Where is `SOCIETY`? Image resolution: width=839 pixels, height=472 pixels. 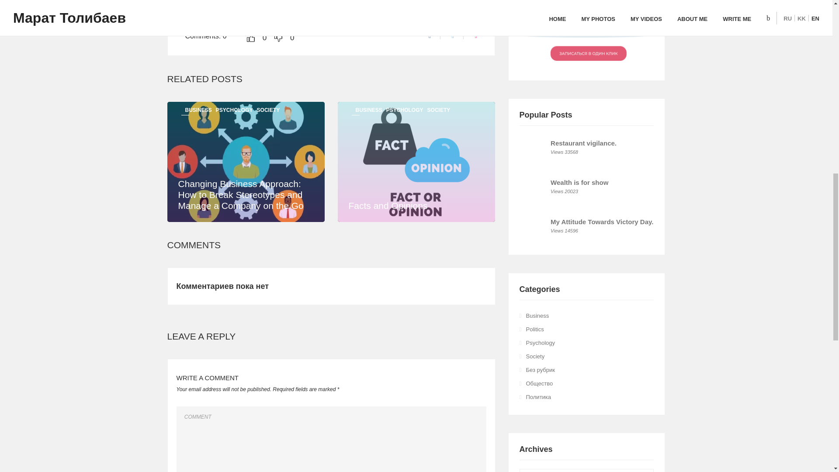
SOCIETY is located at coordinates (439, 110).